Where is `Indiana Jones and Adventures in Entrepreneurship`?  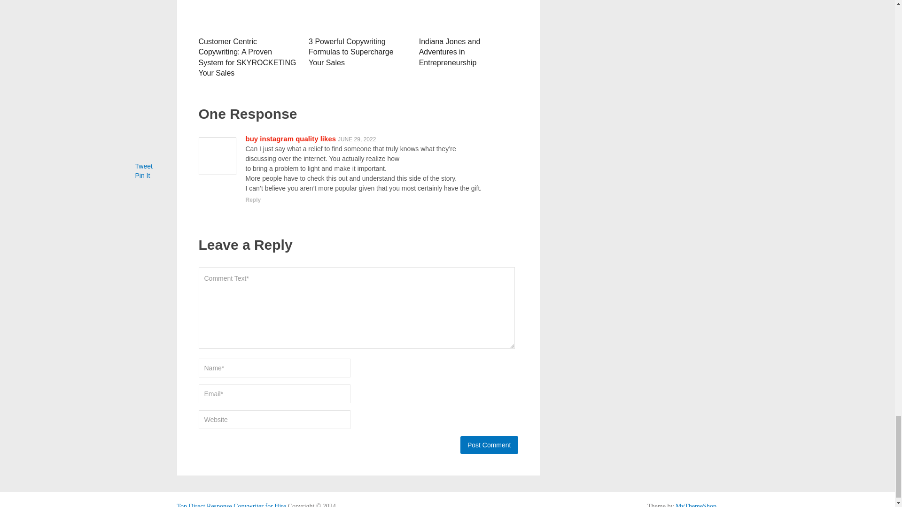 Indiana Jones and Adventures in Entrepreneurship is located at coordinates (450, 52).